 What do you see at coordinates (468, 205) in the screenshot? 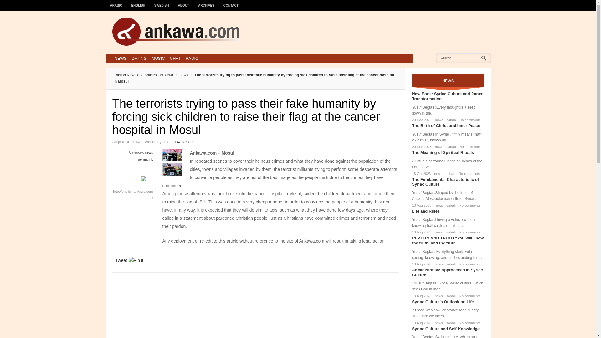
I see `No comments` at bounding box center [468, 205].